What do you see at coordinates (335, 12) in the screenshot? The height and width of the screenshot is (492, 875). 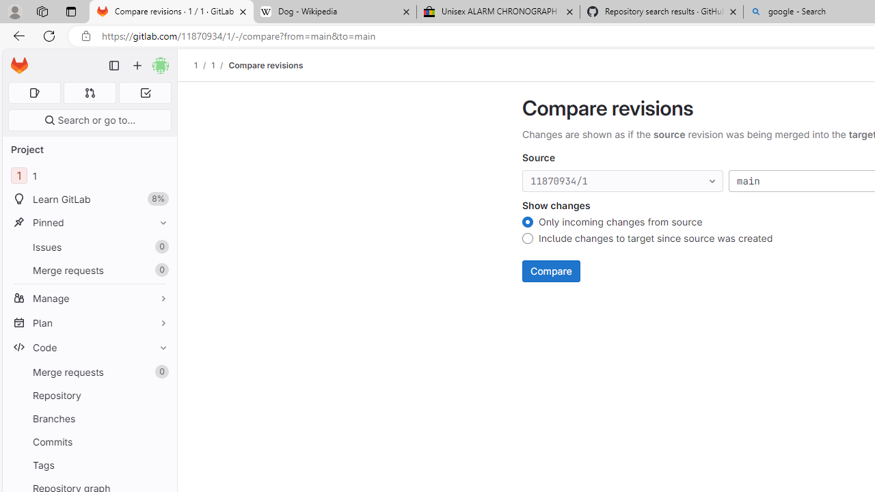 I see `Dog - Wikipedia` at bounding box center [335, 12].